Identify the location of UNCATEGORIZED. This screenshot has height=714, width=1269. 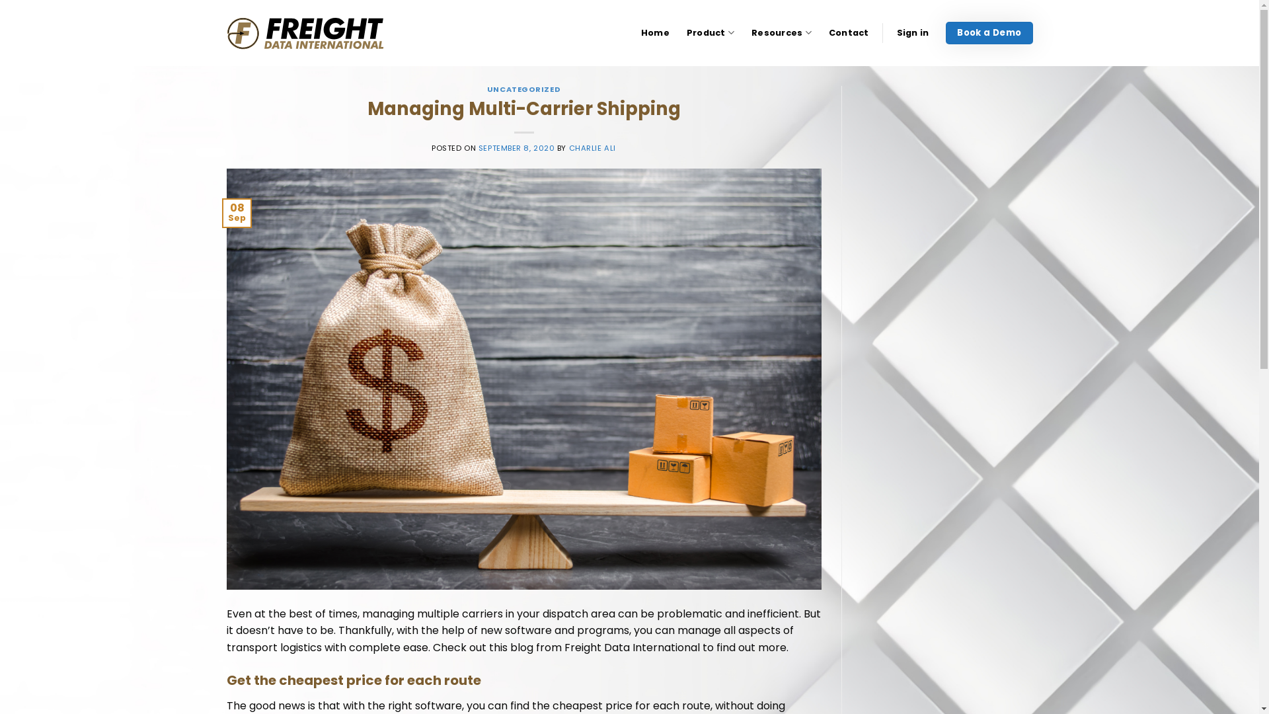
(523, 89).